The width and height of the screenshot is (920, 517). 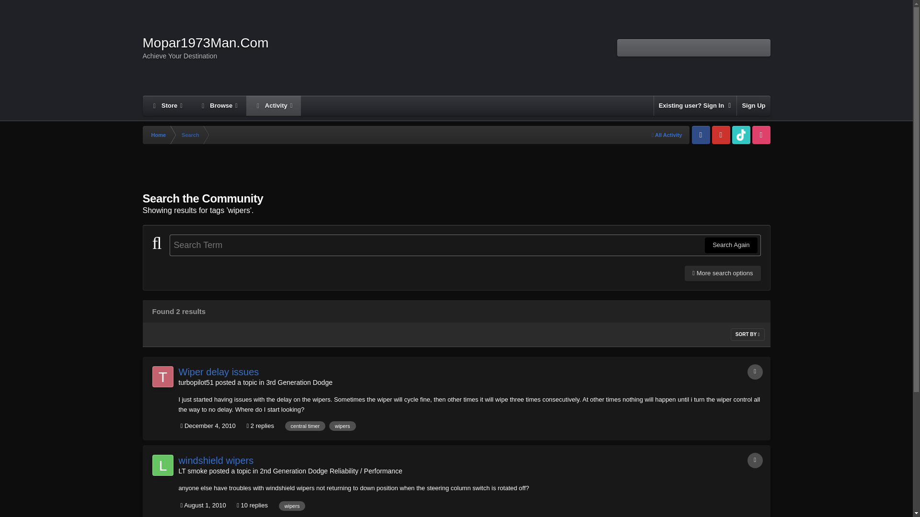 I want to click on Home, so click(x=158, y=135).